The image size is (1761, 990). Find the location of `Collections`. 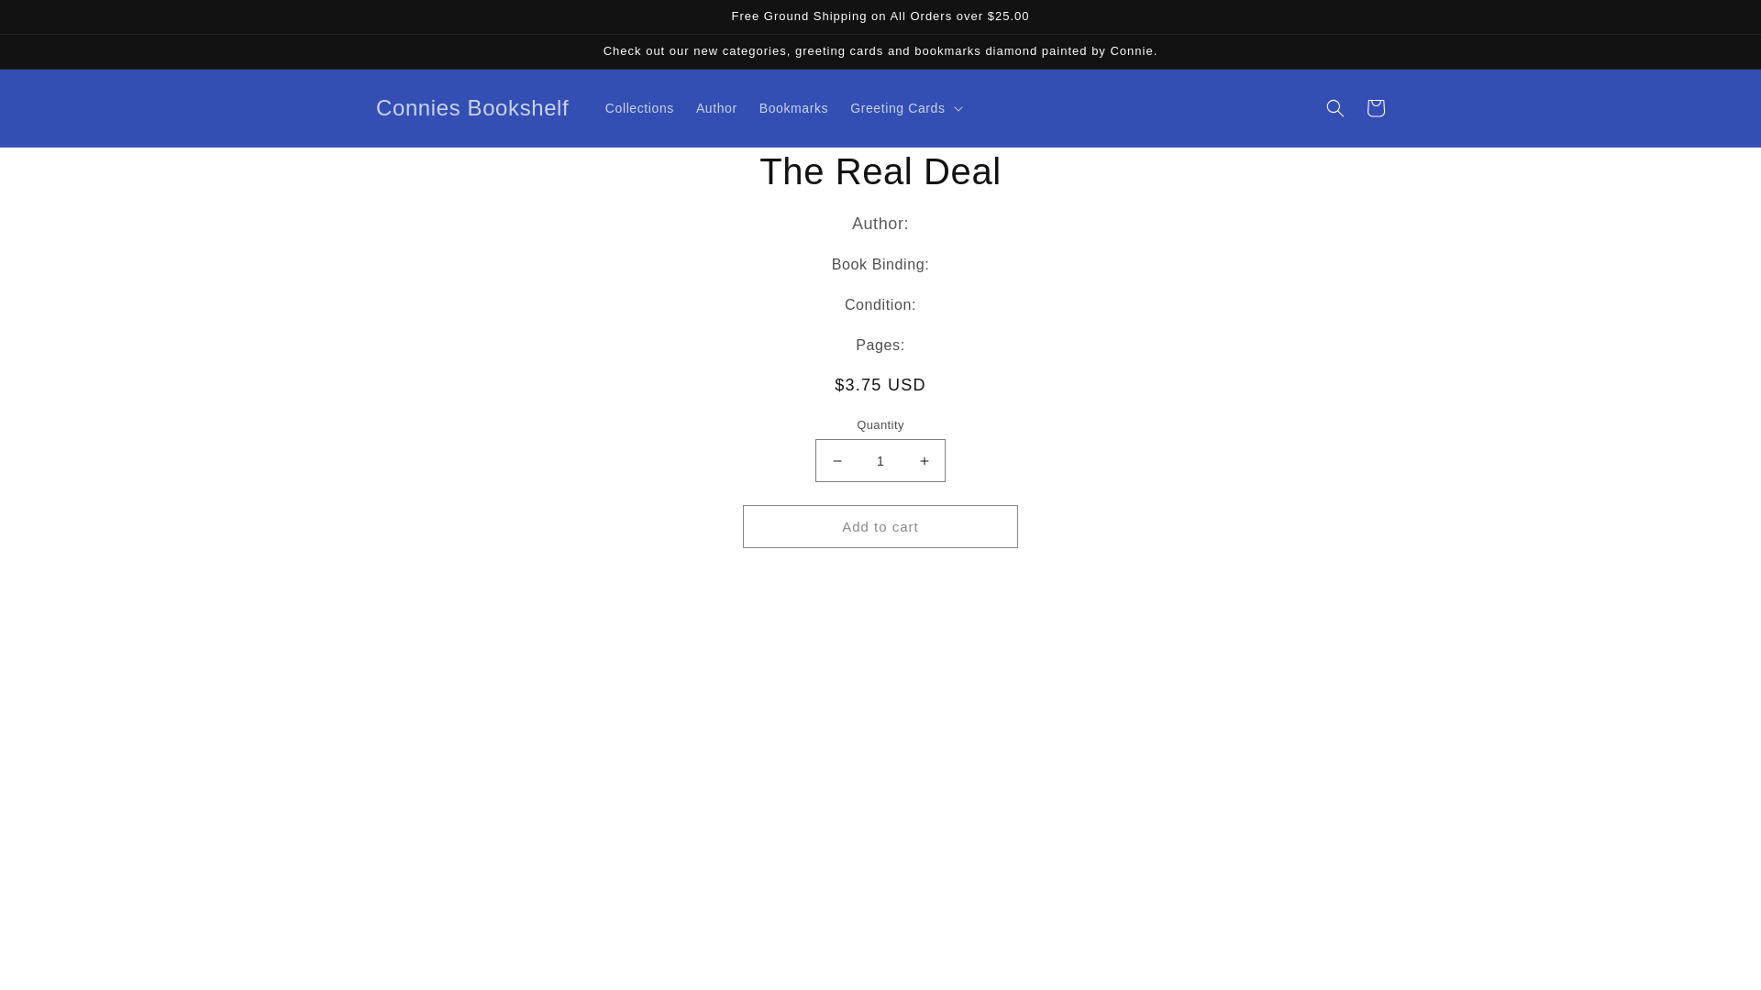

Collections is located at coordinates (639, 108).